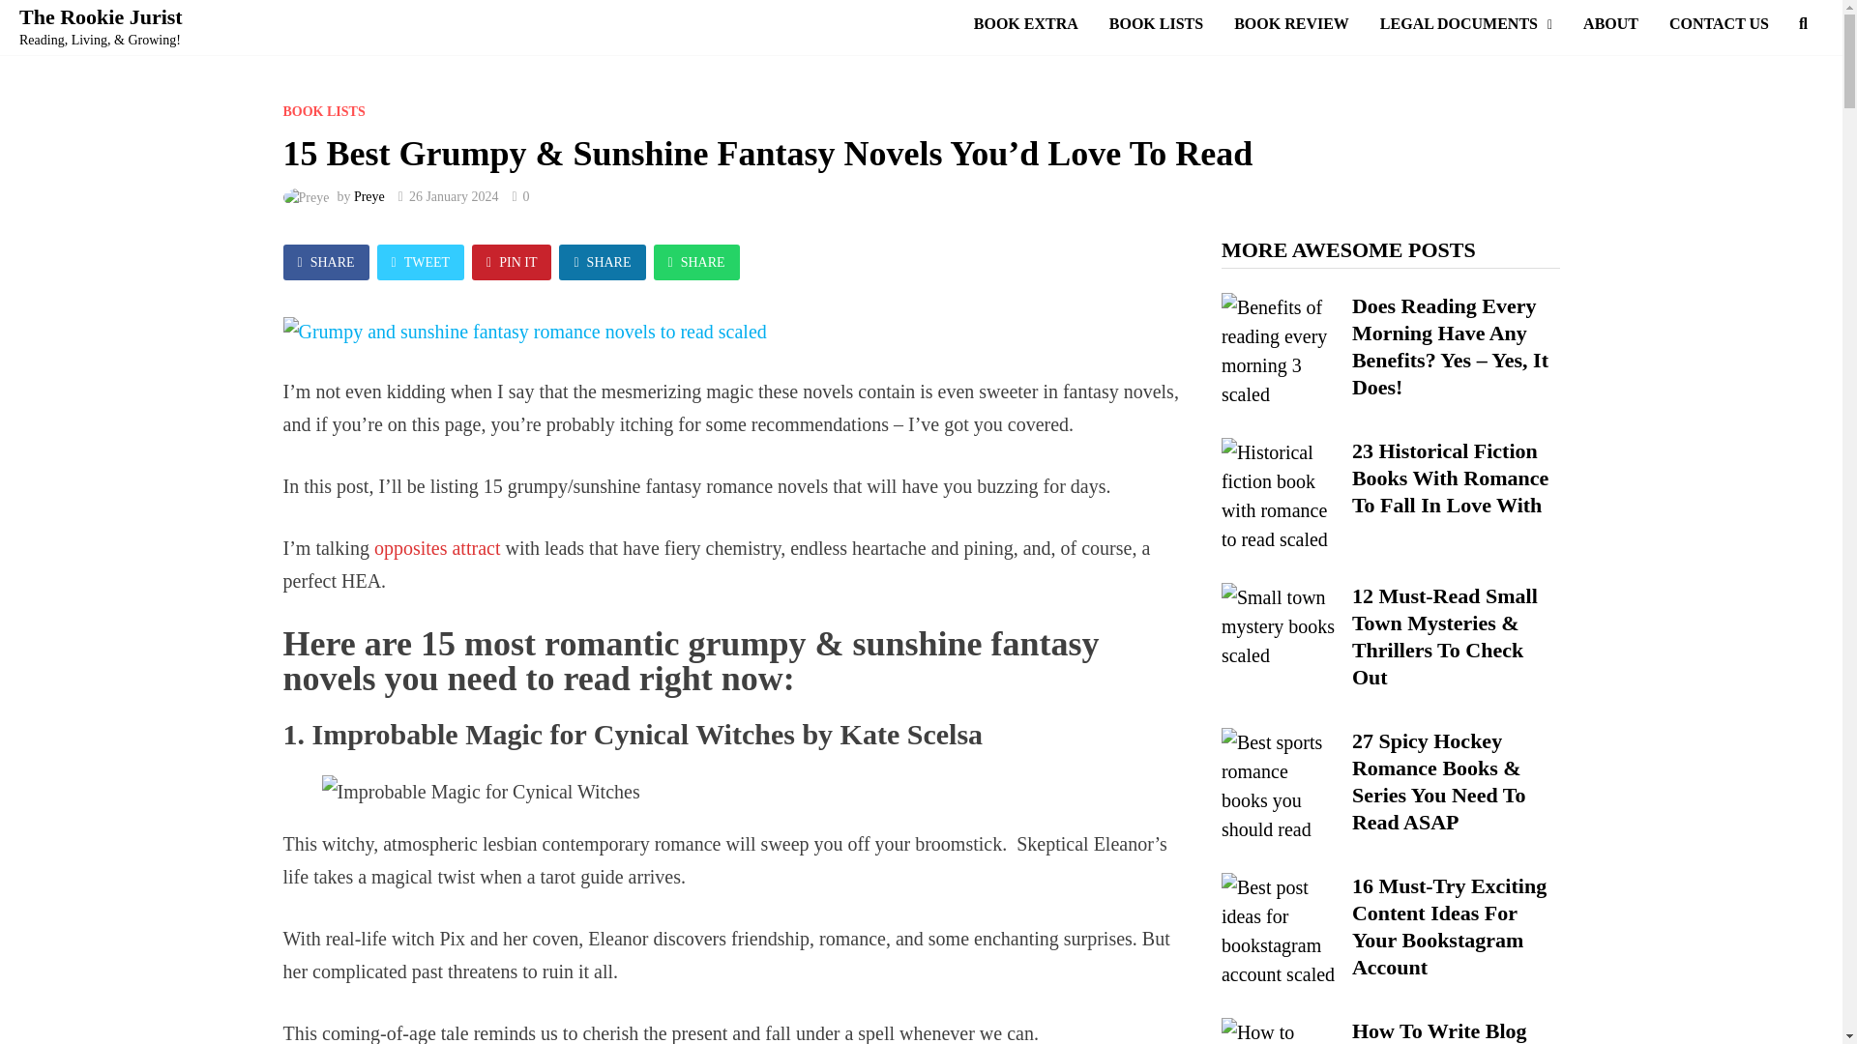 This screenshot has height=1044, width=1857. I want to click on LEGAL DOCUMENTS, so click(1466, 24).